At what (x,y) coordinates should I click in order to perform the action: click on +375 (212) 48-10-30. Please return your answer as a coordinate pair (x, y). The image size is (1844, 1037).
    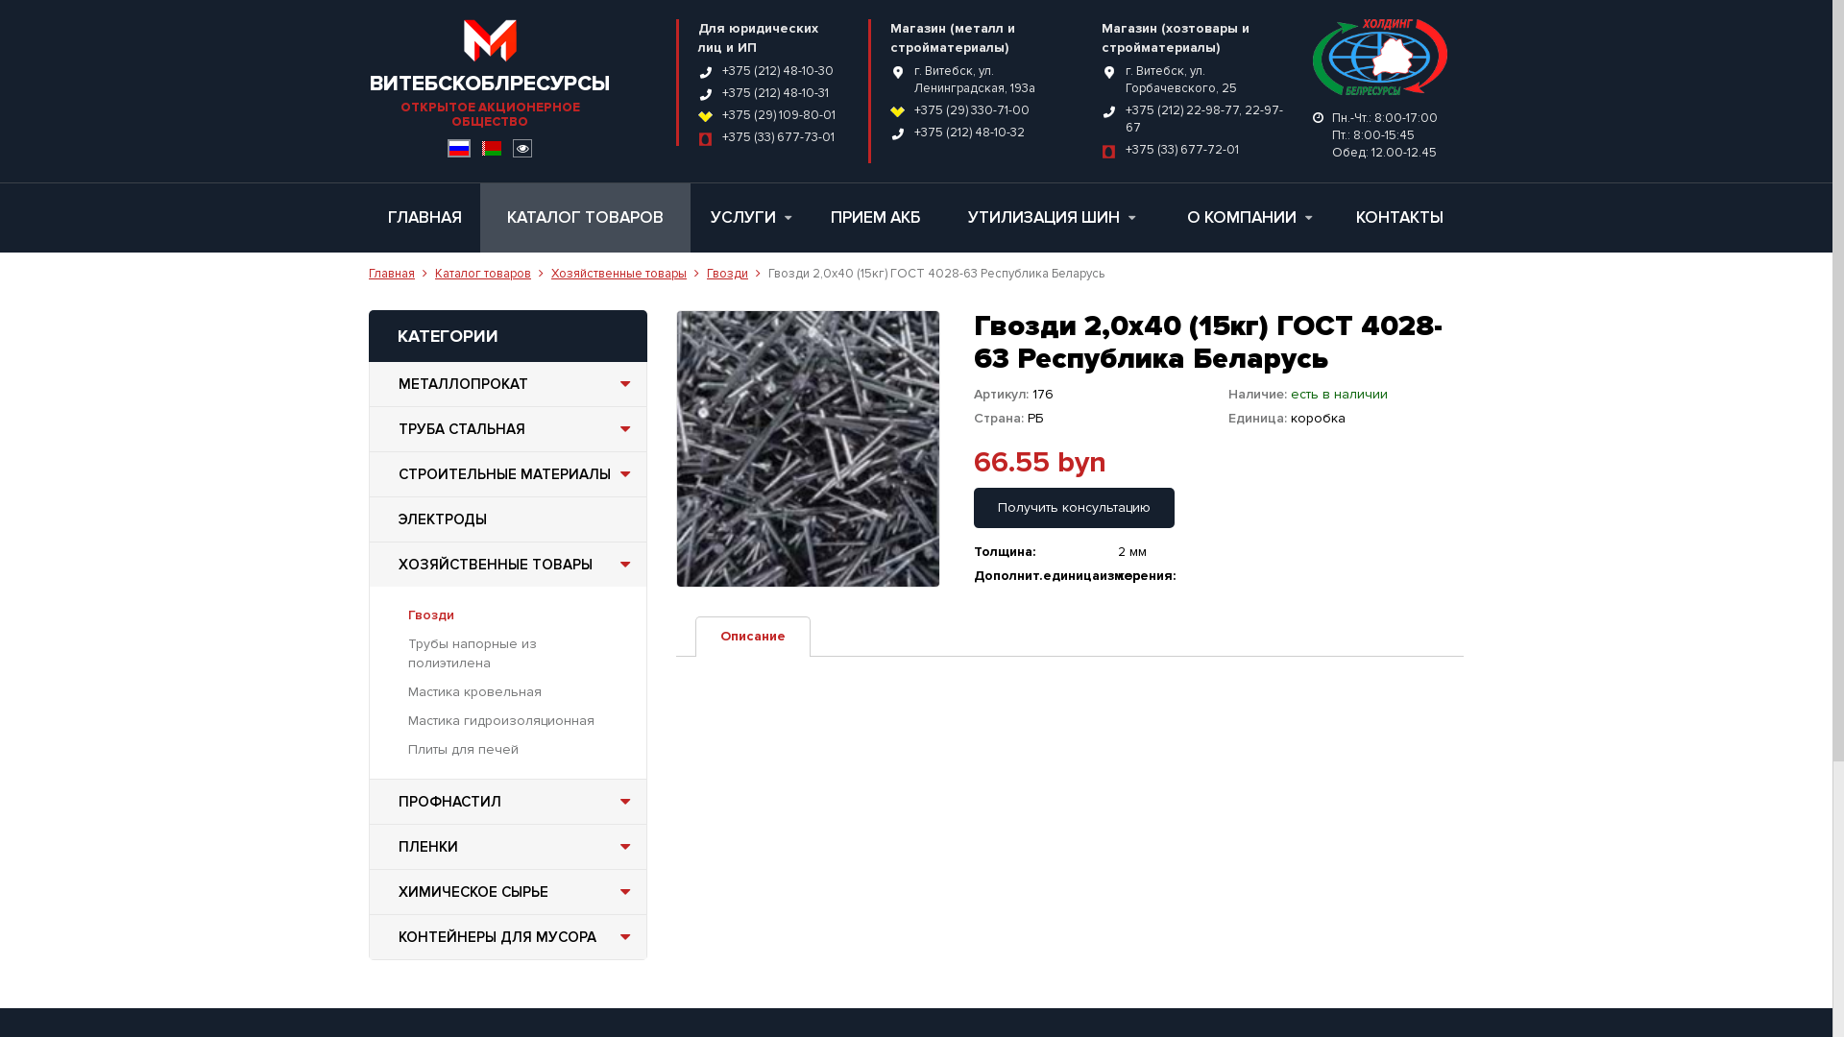
    Looking at the image, I should click on (778, 71).